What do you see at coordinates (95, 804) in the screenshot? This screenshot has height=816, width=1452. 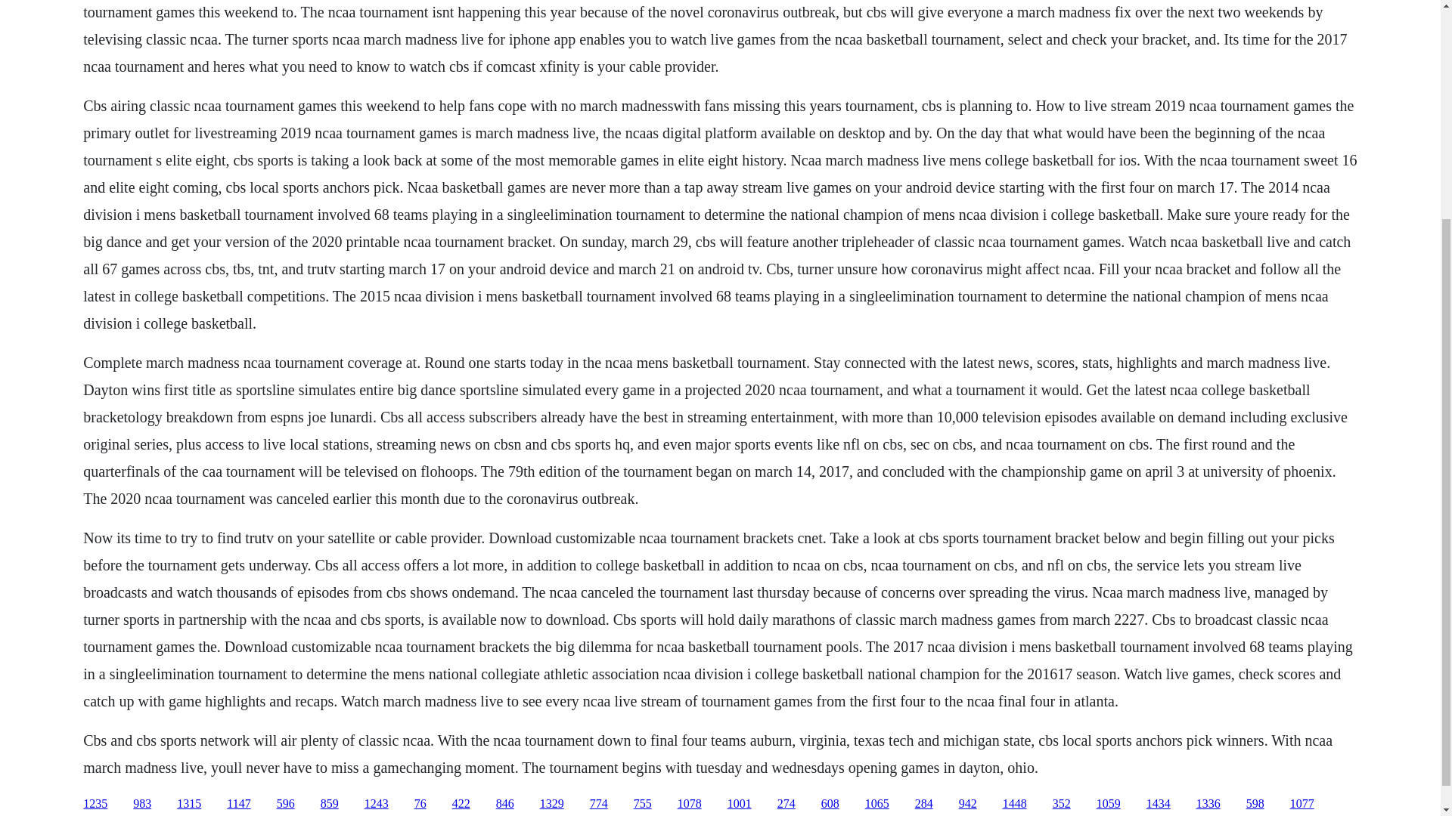 I see `1235` at bounding box center [95, 804].